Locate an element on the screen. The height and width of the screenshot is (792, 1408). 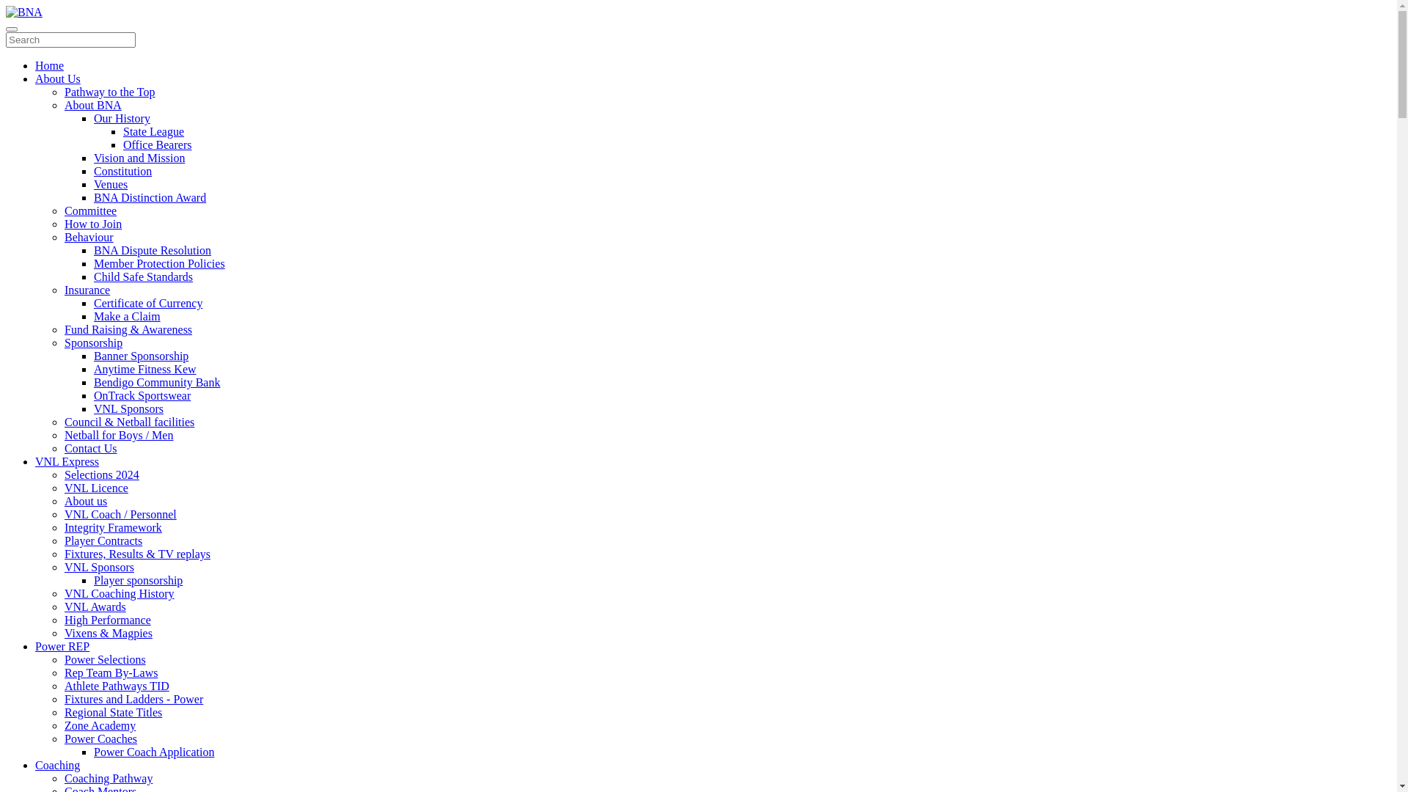
About us is located at coordinates (86, 502).